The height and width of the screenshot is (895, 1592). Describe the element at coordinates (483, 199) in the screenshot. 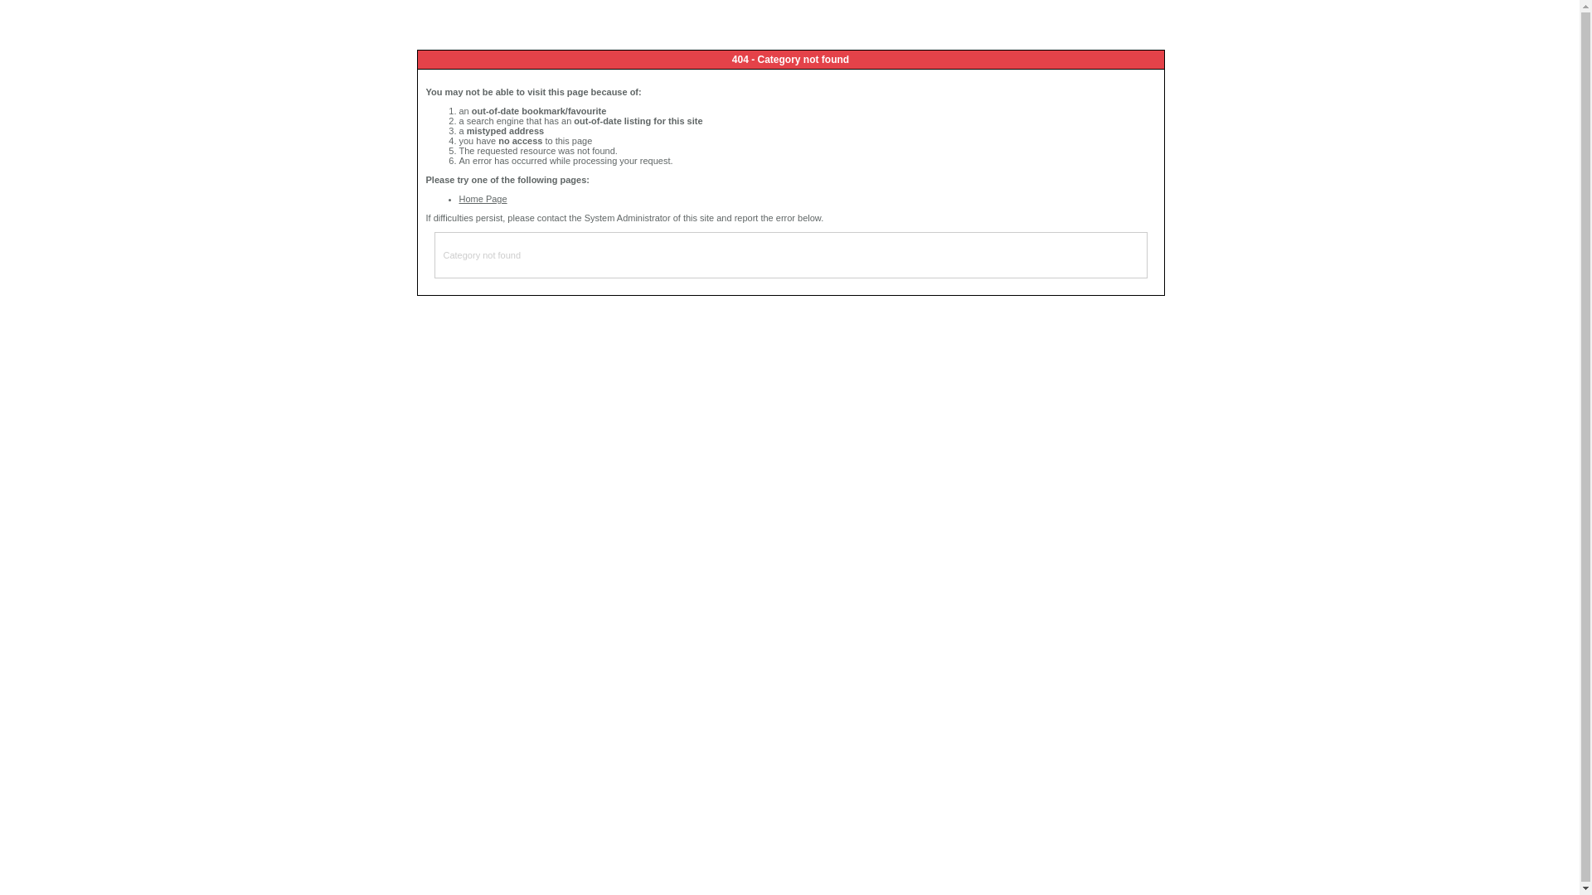

I see `Home Page` at that location.